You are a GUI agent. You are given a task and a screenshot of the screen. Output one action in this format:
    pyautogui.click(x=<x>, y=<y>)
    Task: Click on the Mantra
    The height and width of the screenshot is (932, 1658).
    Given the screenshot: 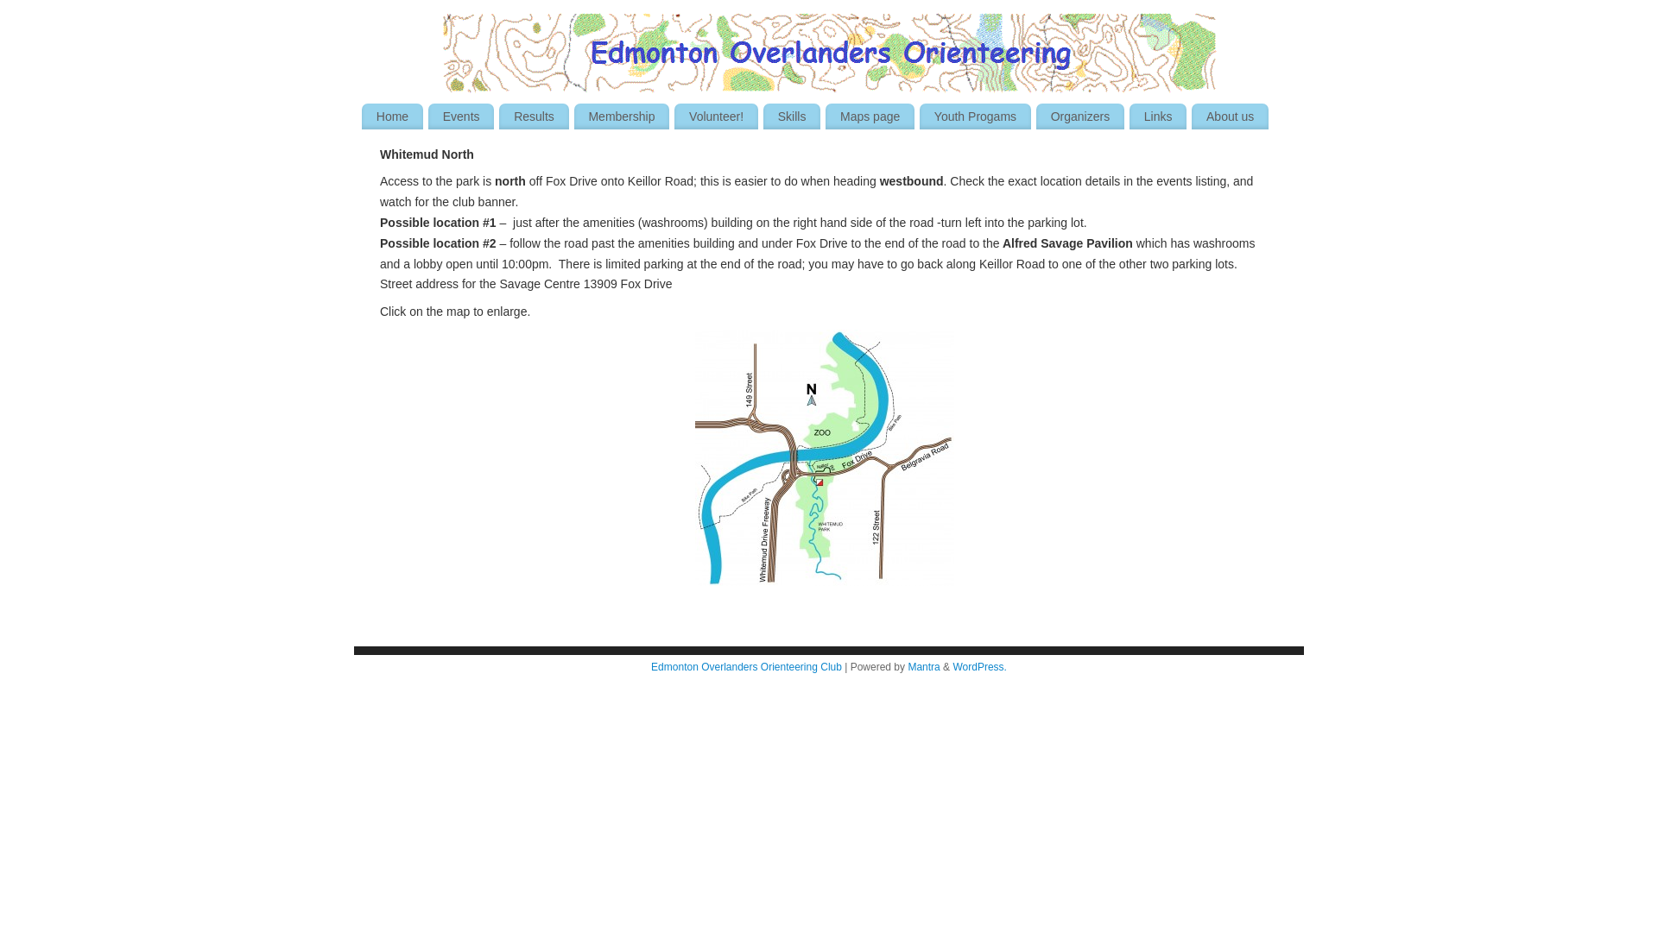 What is the action you would take?
    pyautogui.click(x=924, y=667)
    